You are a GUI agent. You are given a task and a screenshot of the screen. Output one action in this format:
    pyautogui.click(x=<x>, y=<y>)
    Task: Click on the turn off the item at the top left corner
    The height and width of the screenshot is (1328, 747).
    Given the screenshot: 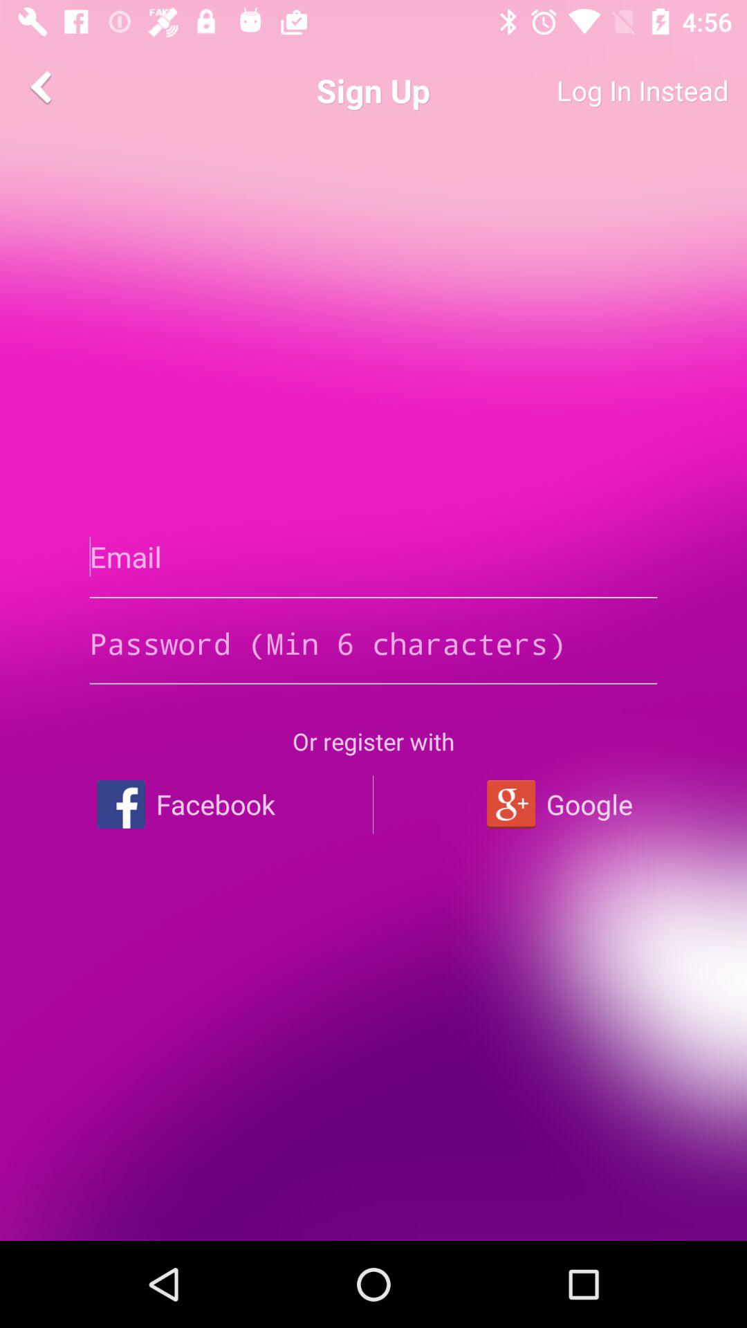 What is the action you would take?
    pyautogui.click(x=44, y=87)
    